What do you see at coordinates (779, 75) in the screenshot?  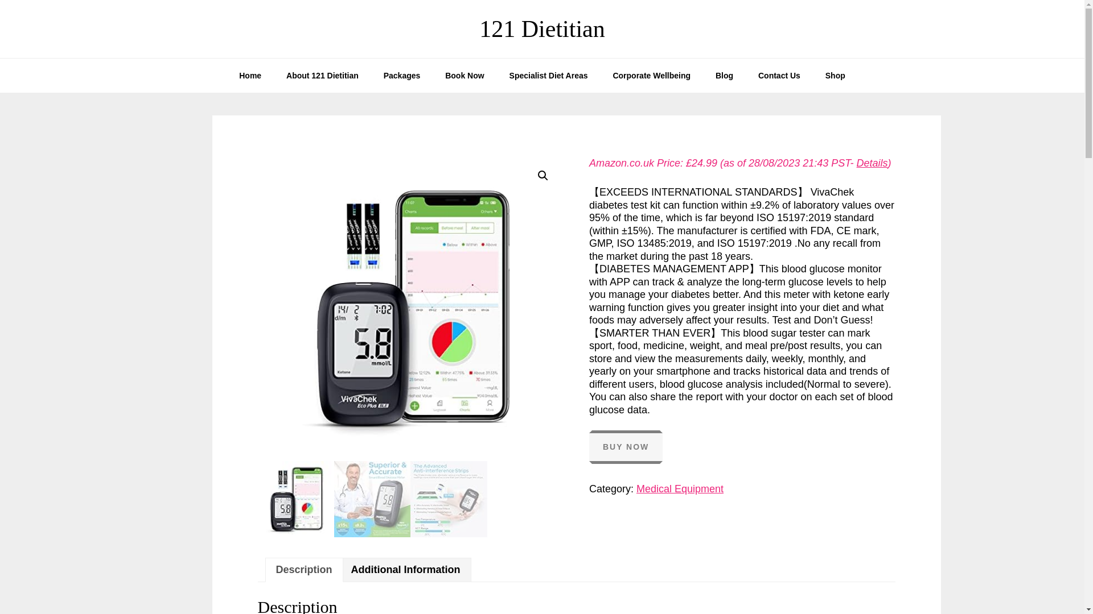 I see `Contact Us` at bounding box center [779, 75].